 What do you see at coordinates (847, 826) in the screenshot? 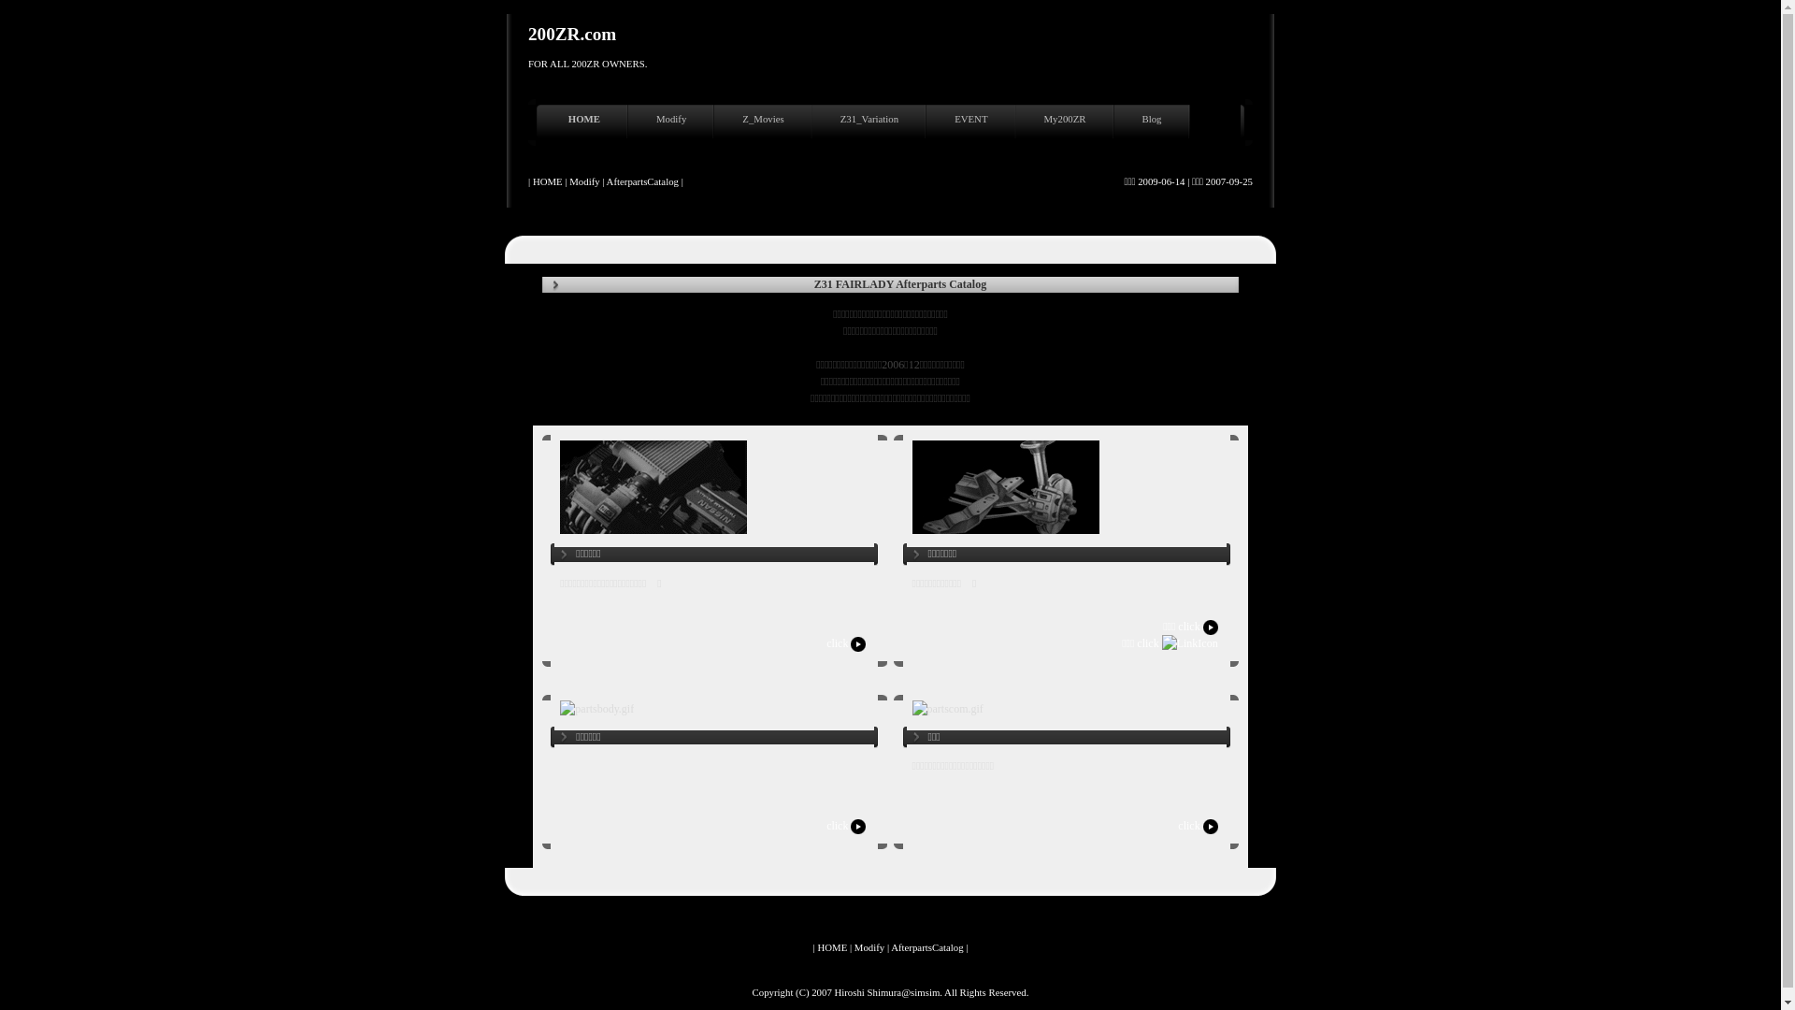
I see `click` at bounding box center [847, 826].